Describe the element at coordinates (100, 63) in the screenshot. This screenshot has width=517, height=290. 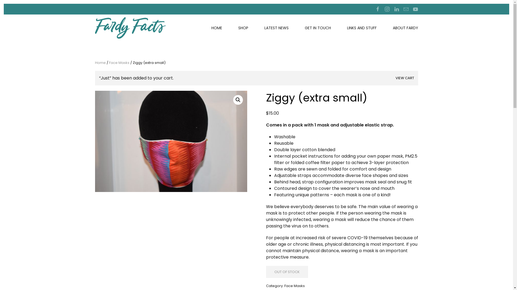
I see `Home` at that location.